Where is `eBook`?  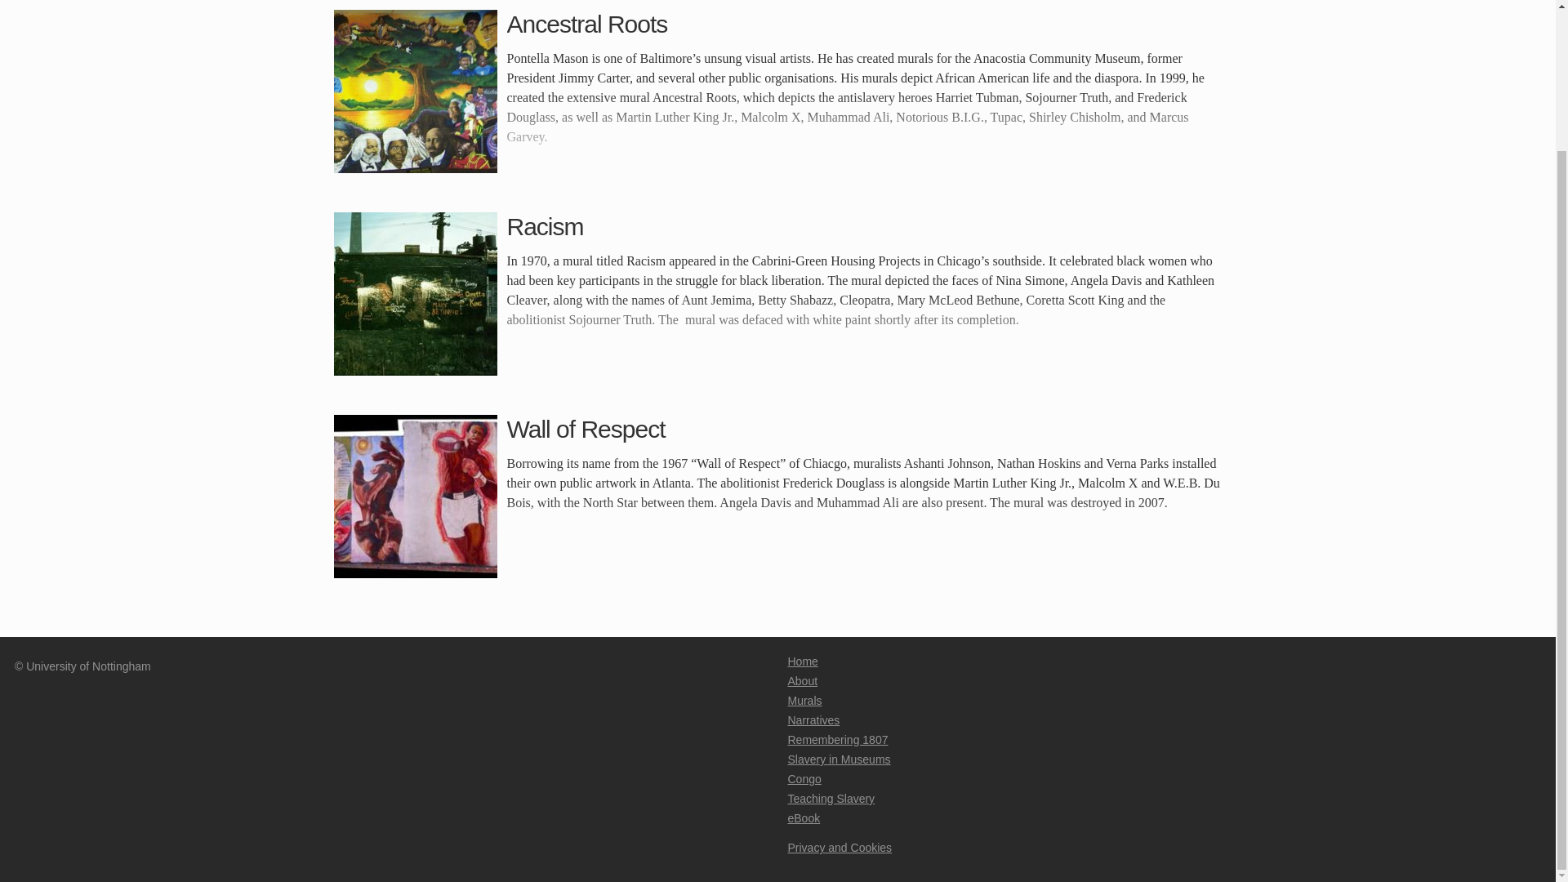 eBook is located at coordinates (804, 817).